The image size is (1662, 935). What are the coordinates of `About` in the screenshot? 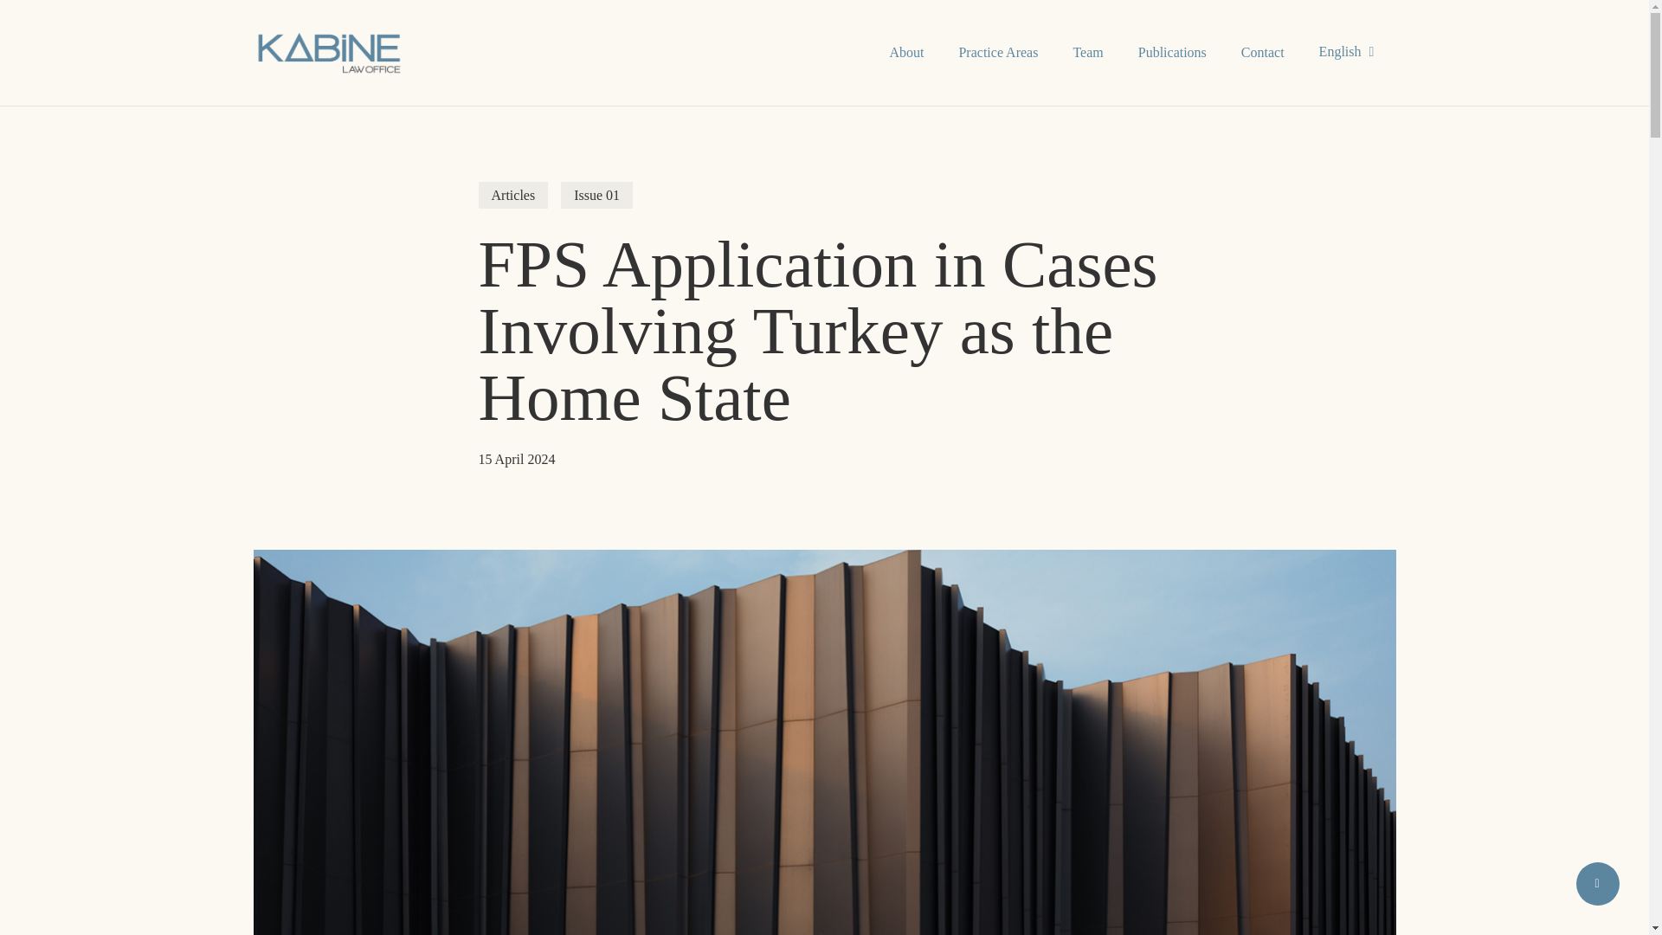 It's located at (905, 52).